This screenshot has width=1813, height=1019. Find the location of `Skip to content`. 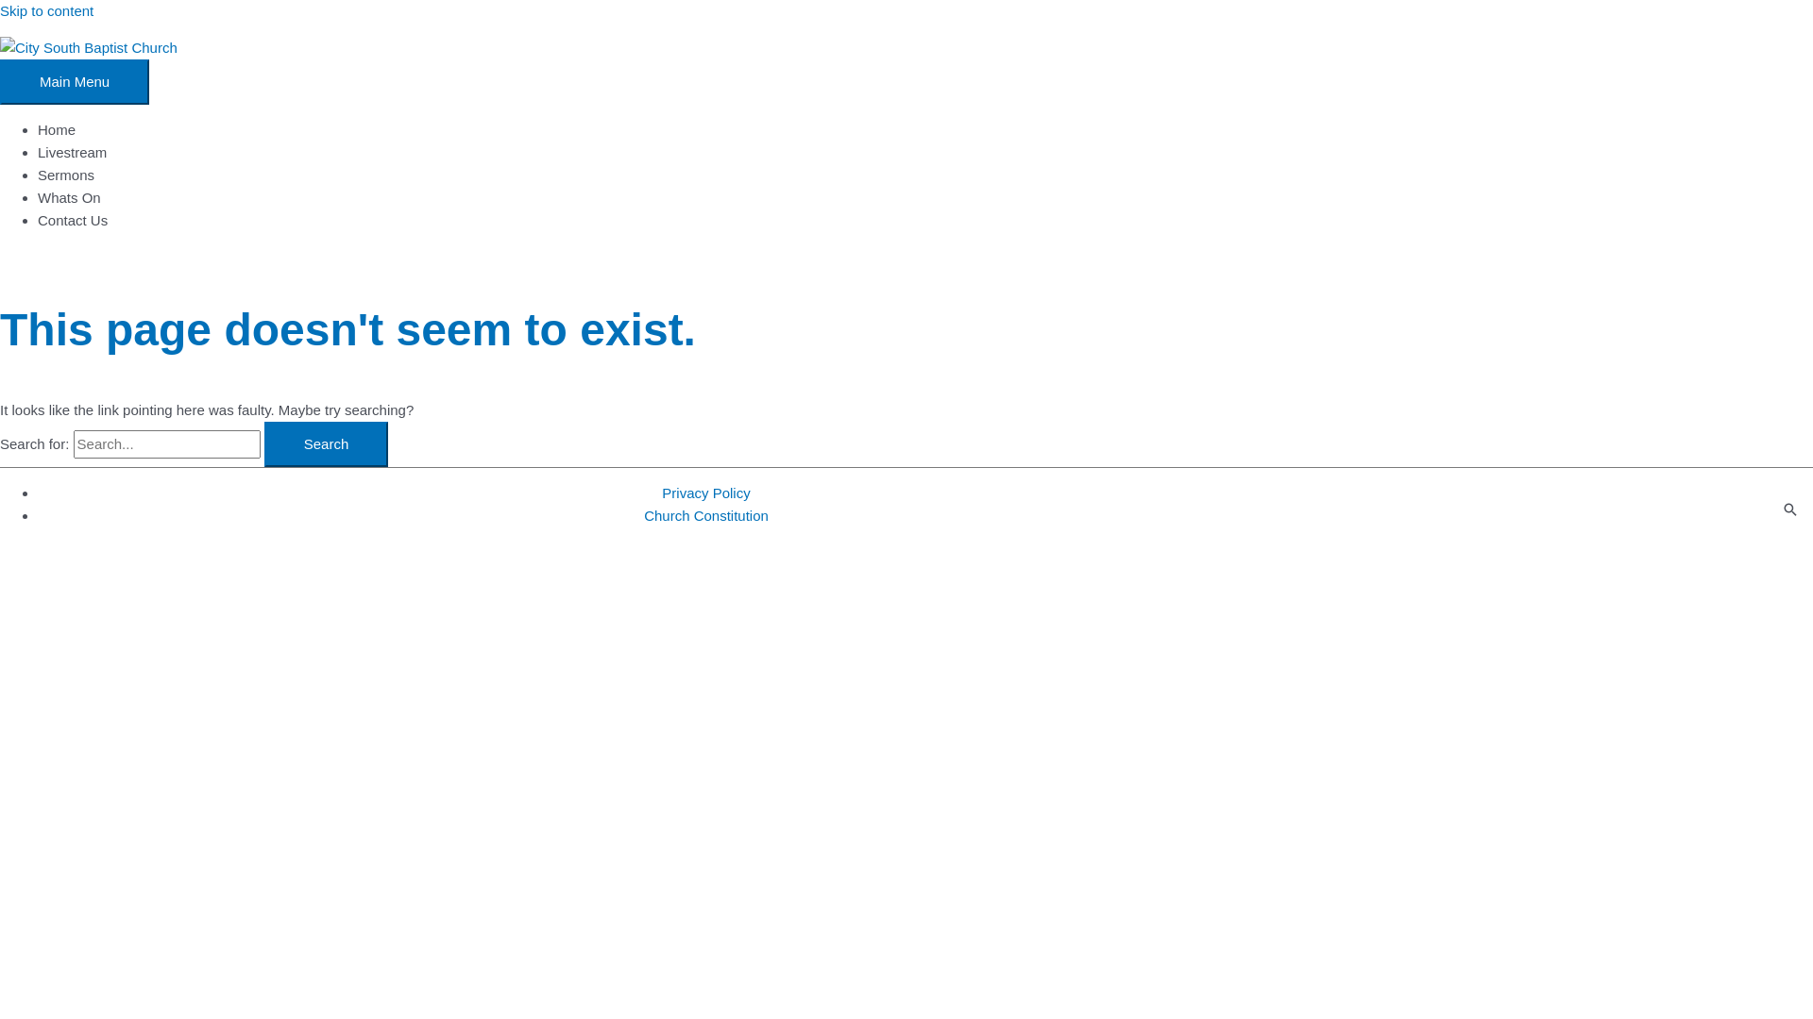

Skip to content is located at coordinates (47, 11).